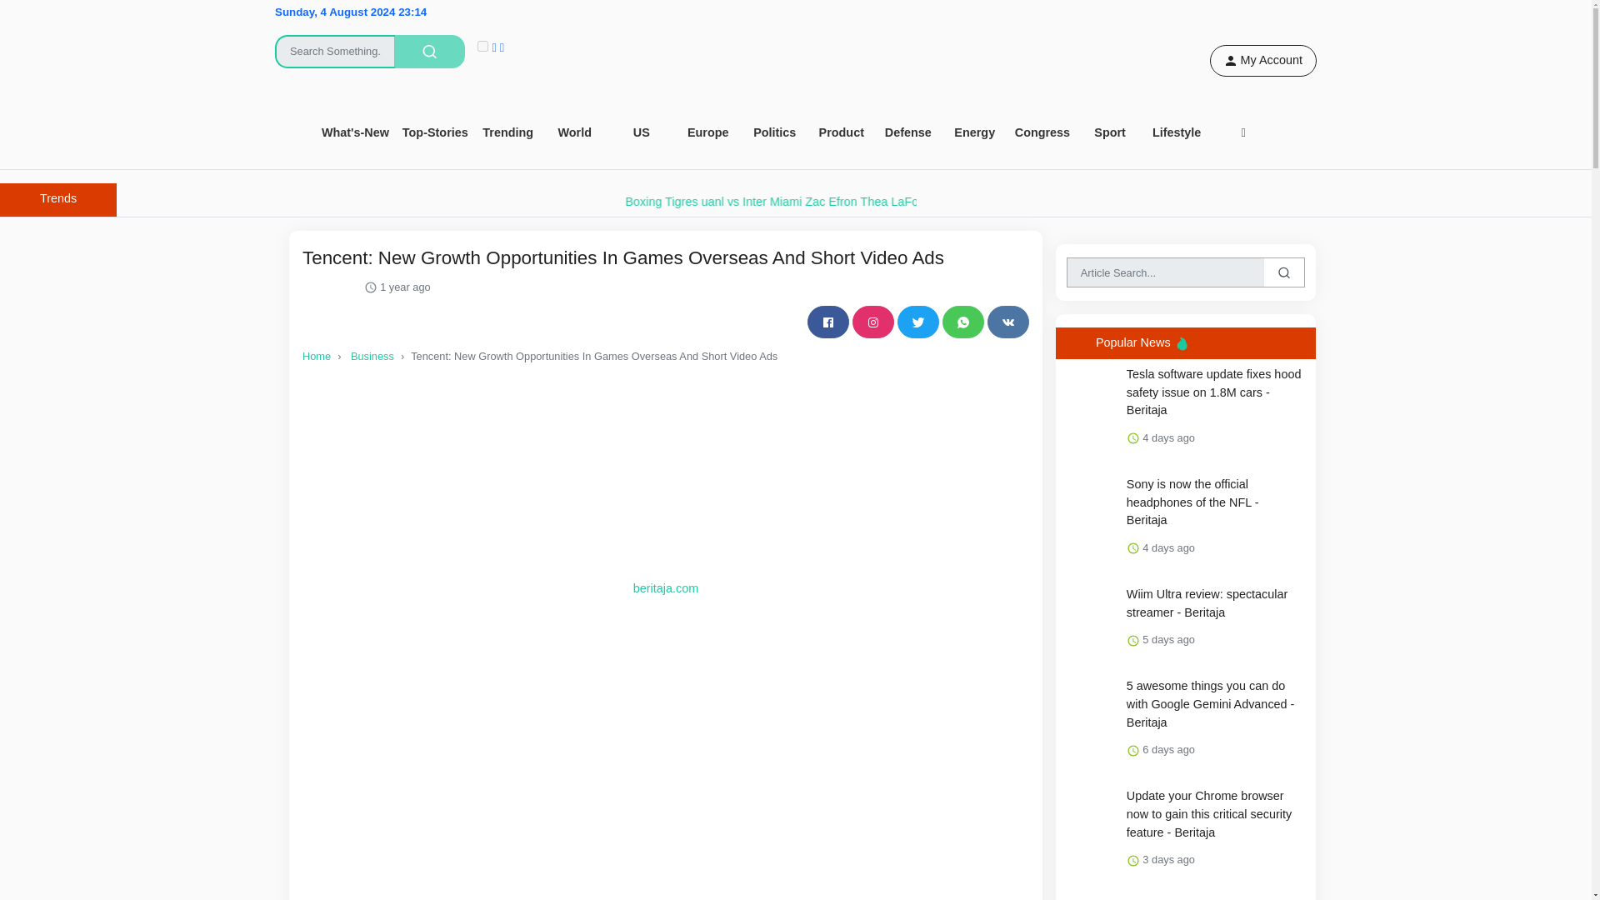  I want to click on Open, so click(355, 133).